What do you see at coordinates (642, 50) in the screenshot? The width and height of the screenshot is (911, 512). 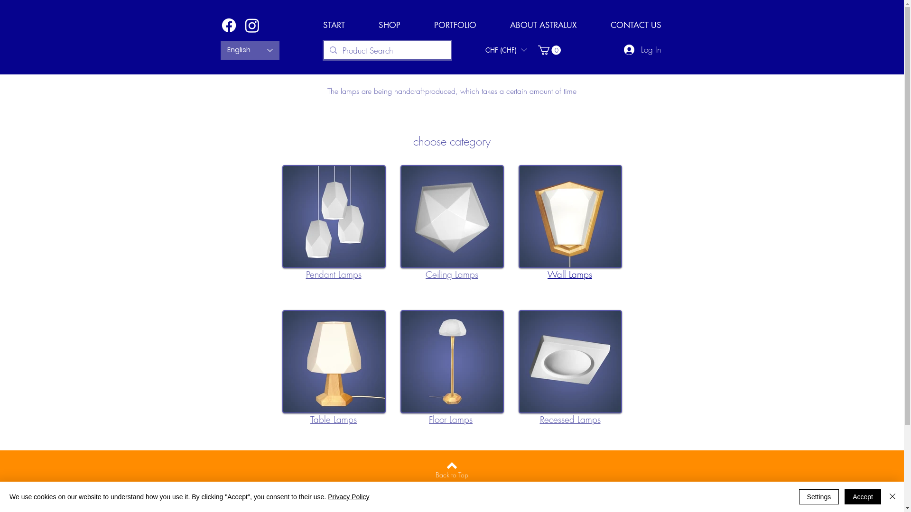 I see `Log In` at bounding box center [642, 50].